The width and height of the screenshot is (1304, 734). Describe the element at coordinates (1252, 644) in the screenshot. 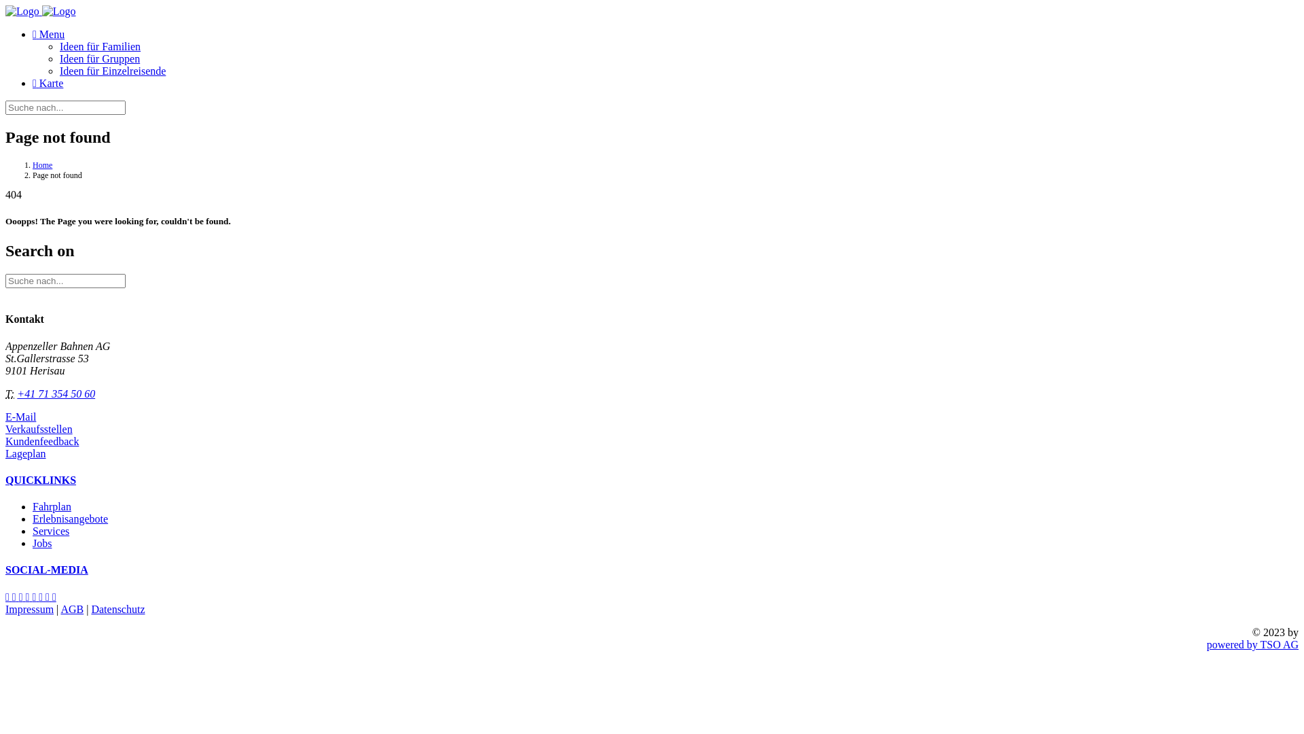

I see `powered by TSO AG` at that location.